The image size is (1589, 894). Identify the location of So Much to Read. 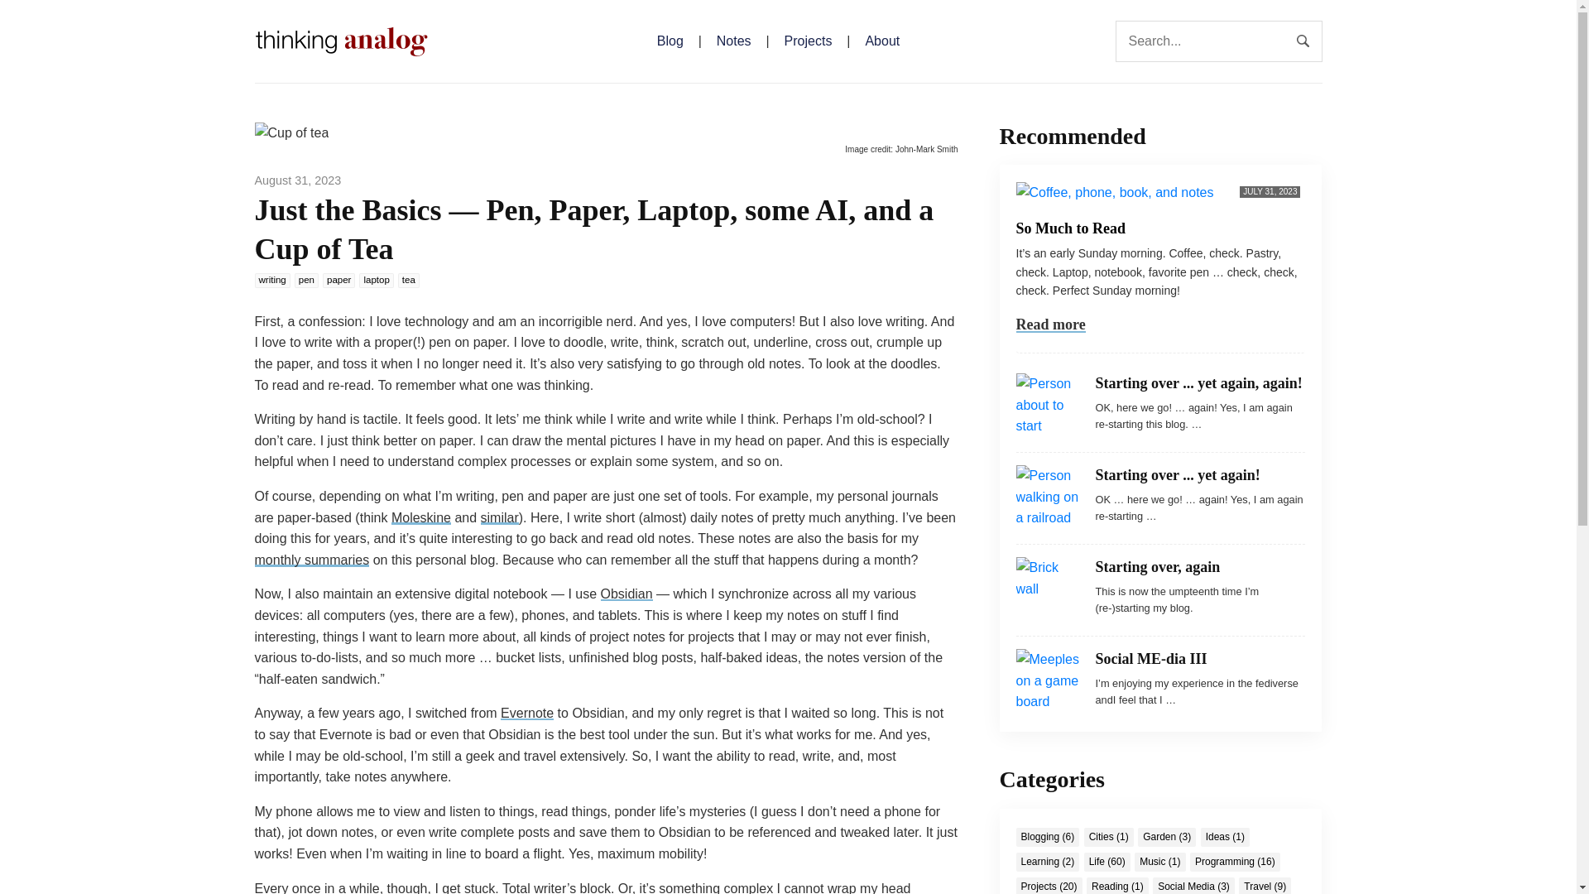
(1071, 228).